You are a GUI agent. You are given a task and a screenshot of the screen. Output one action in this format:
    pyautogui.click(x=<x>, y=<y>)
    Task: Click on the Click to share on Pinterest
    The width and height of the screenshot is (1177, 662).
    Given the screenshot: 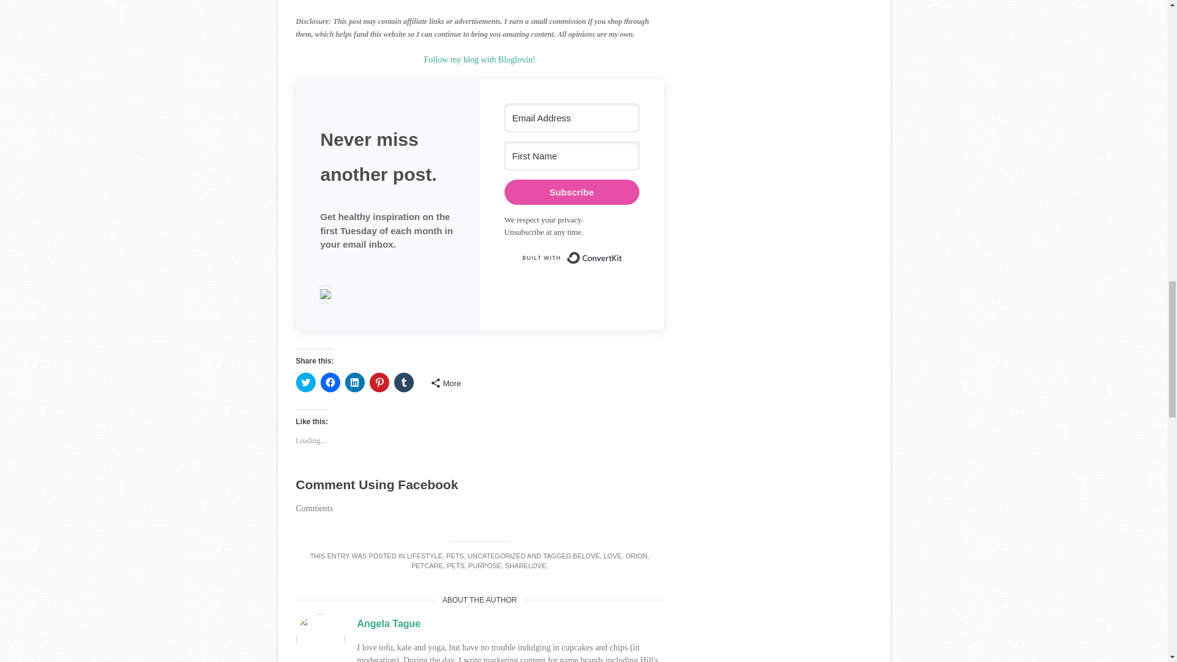 What is the action you would take?
    pyautogui.click(x=379, y=382)
    